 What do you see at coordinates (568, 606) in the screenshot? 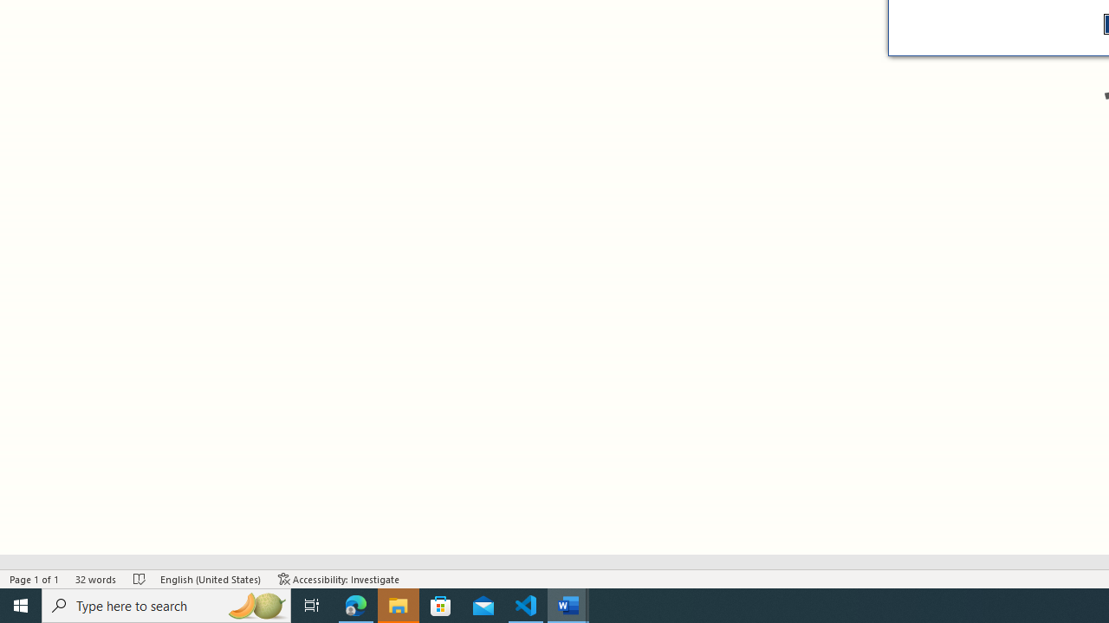
I see `Word - 2 running windows` at bounding box center [568, 606].